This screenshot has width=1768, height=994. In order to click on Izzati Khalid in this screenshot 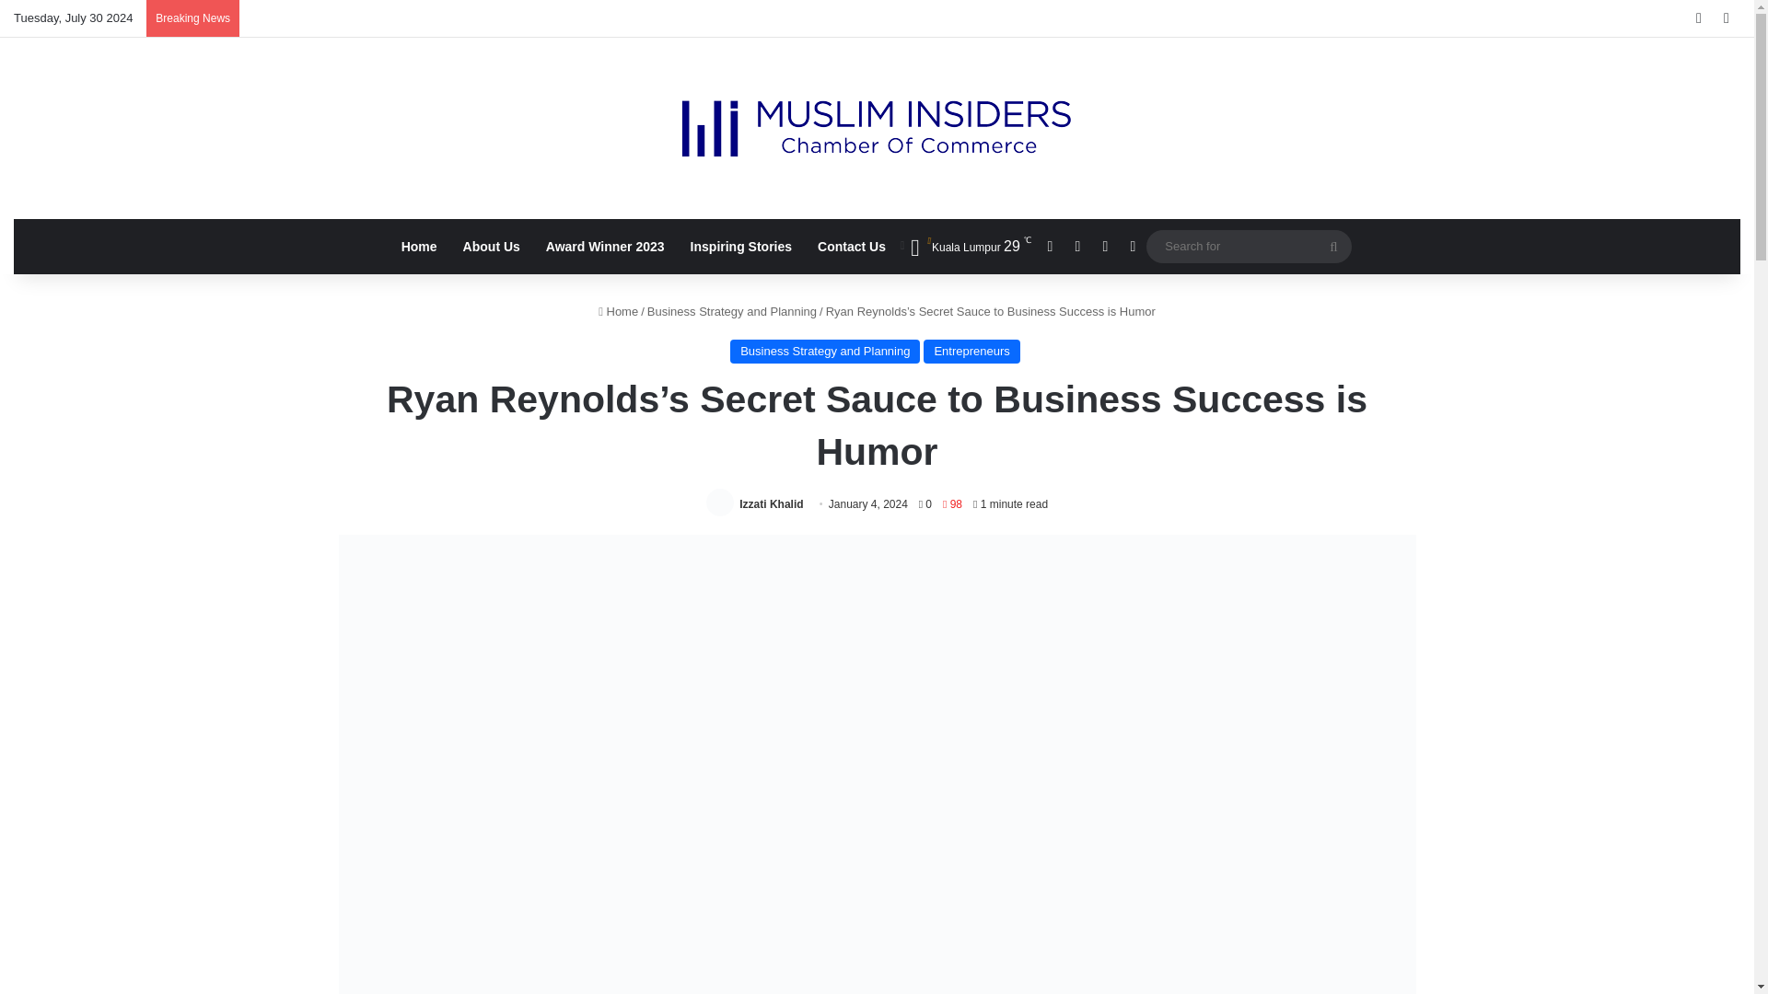, I will do `click(770, 504)`.